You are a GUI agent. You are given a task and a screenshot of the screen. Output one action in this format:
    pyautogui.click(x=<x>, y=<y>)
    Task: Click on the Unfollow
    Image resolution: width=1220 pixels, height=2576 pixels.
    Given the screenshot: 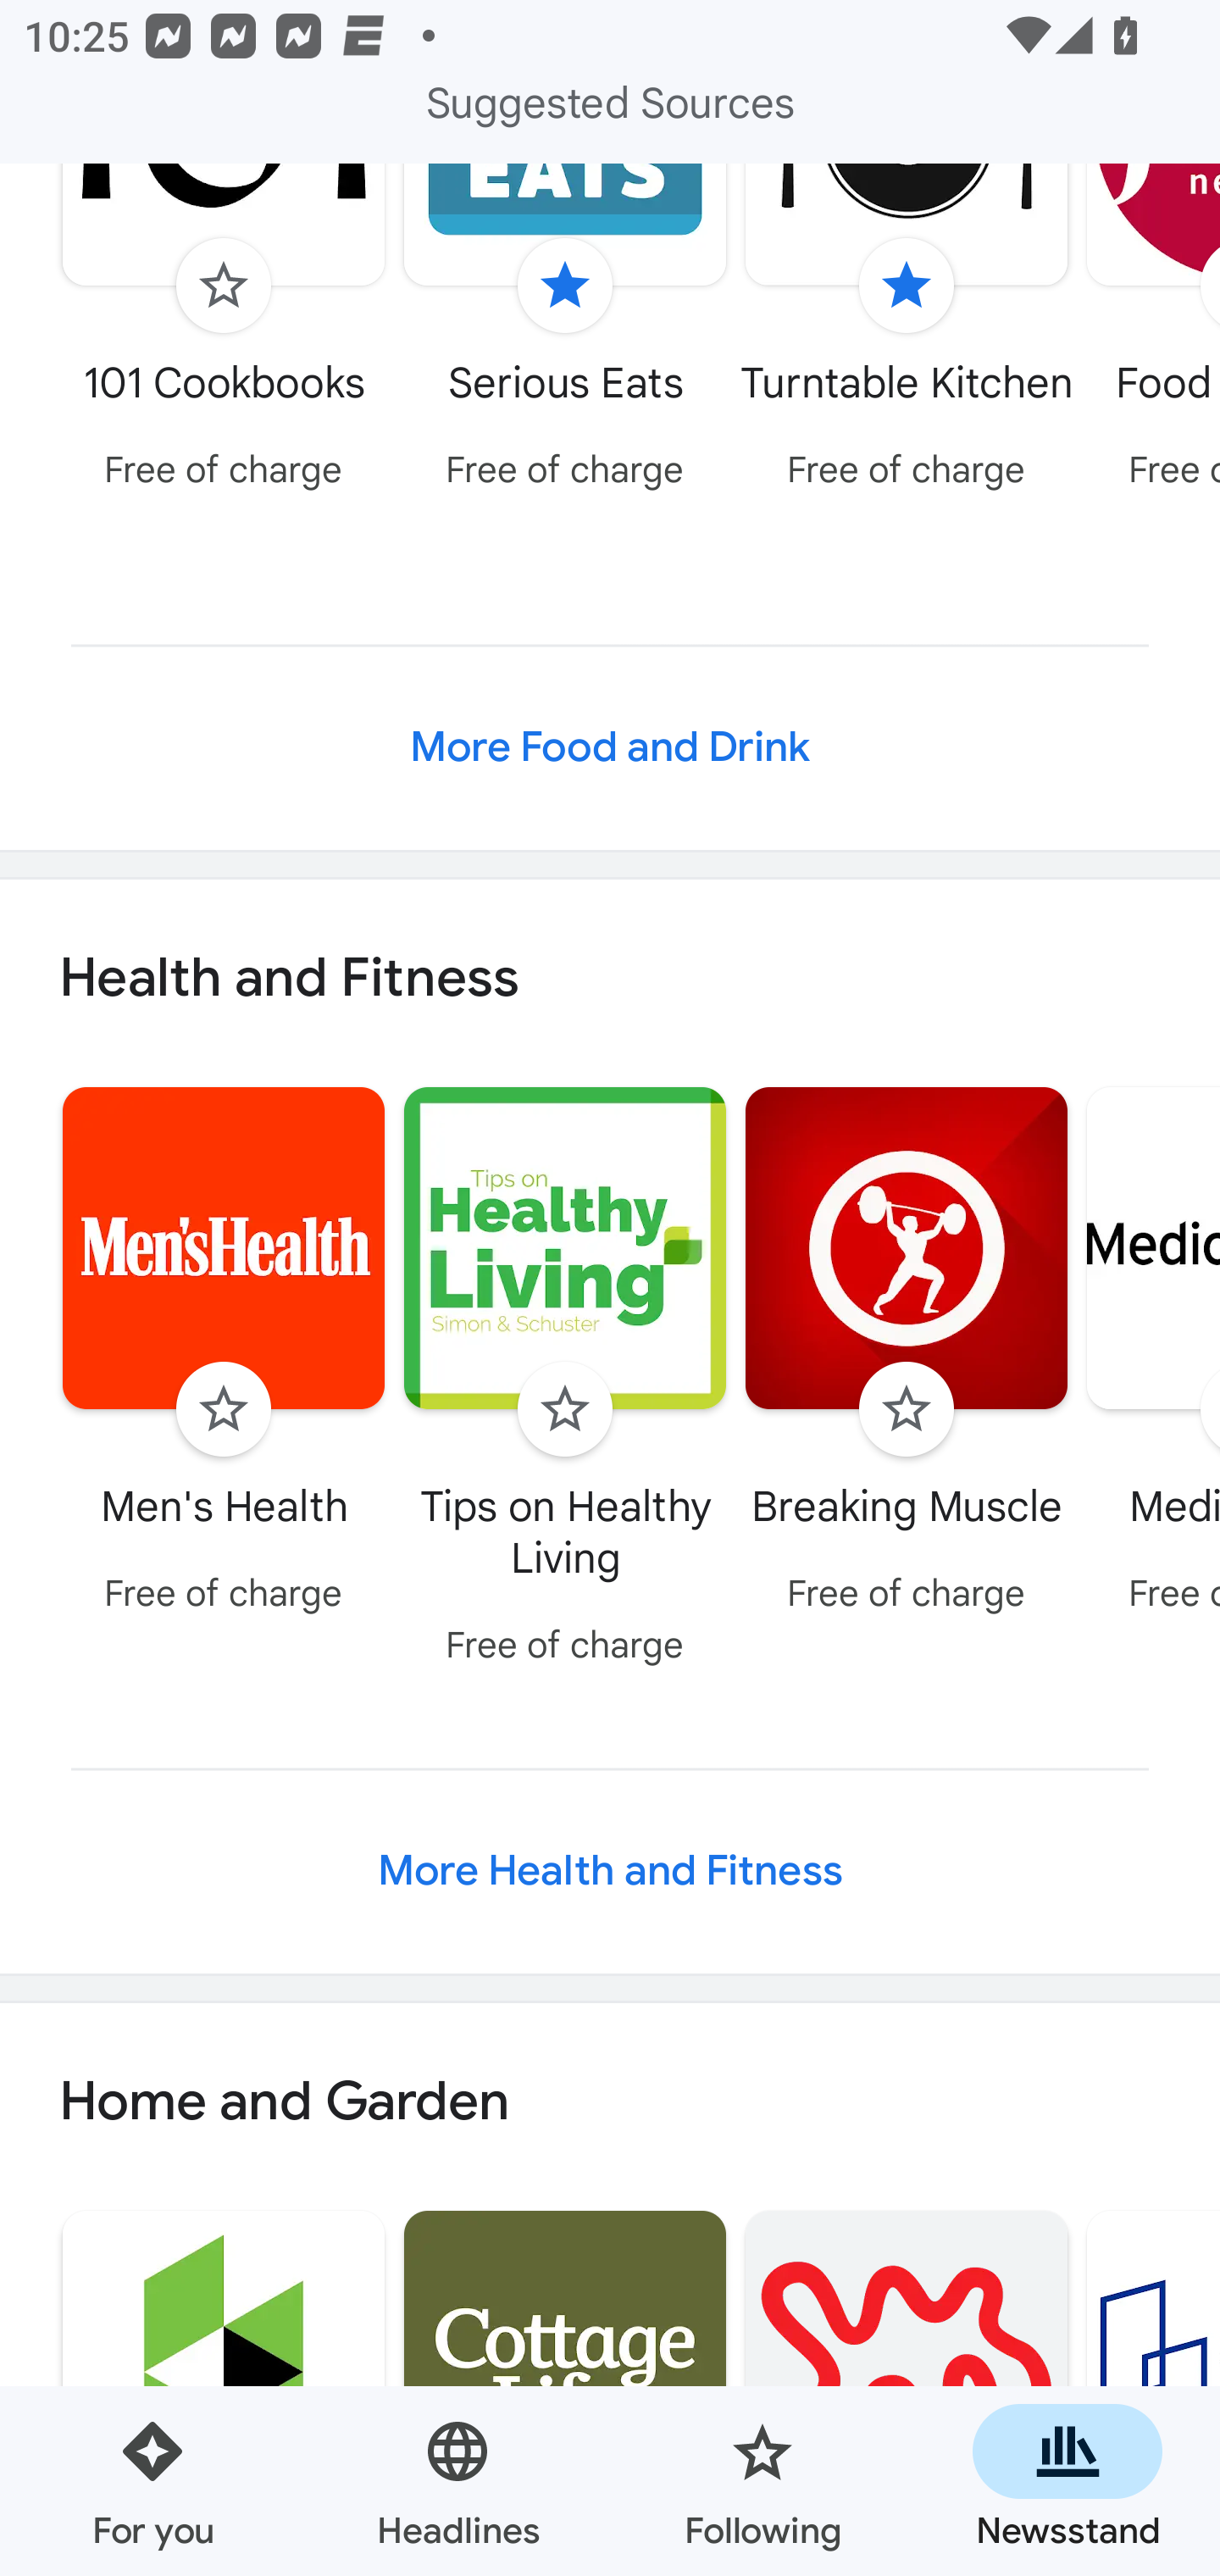 What is the action you would take?
    pyautogui.click(x=564, y=285)
    